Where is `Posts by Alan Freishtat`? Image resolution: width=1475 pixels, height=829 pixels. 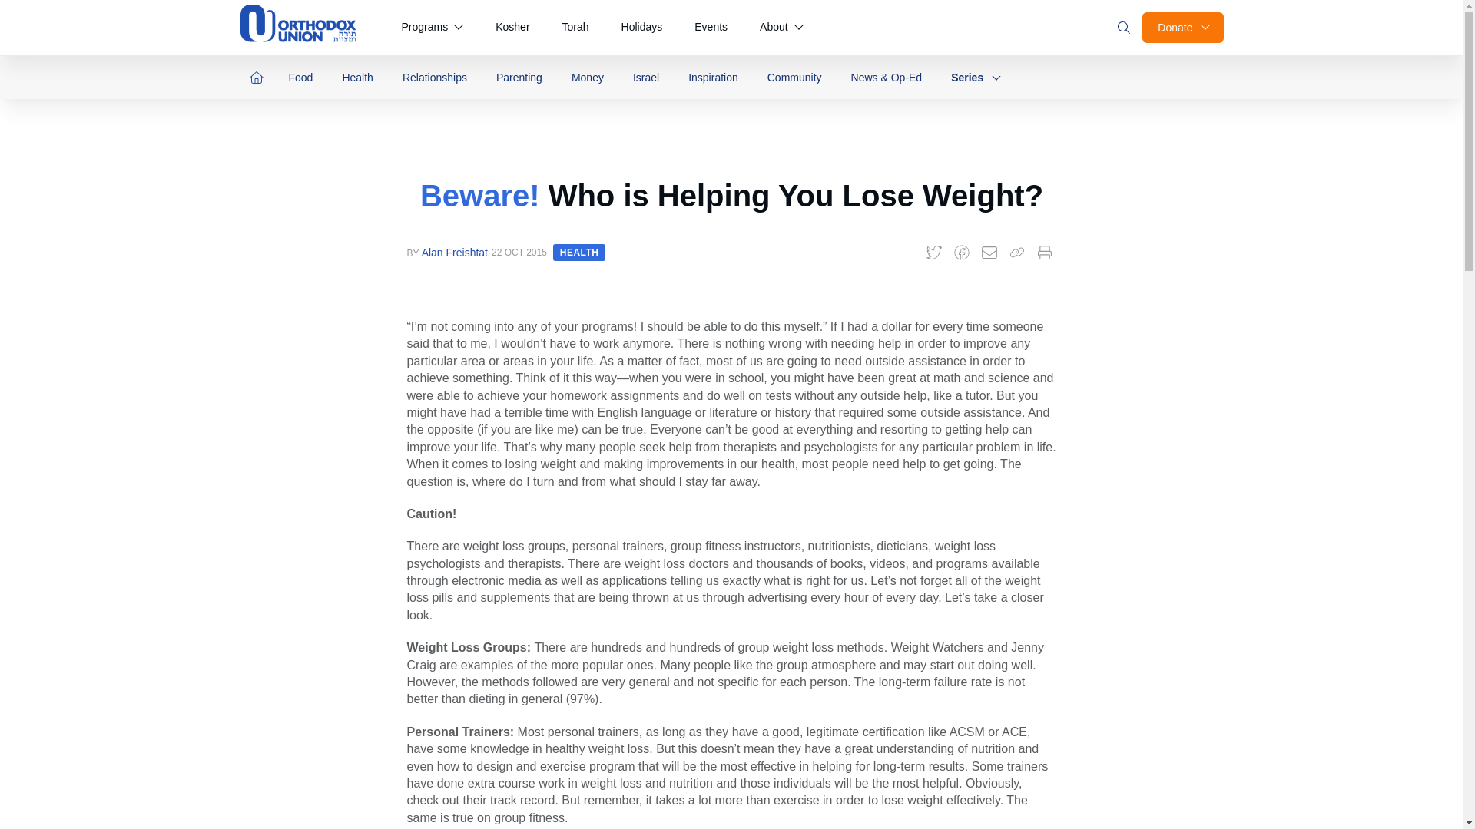 Posts by Alan Freishtat is located at coordinates (455, 252).